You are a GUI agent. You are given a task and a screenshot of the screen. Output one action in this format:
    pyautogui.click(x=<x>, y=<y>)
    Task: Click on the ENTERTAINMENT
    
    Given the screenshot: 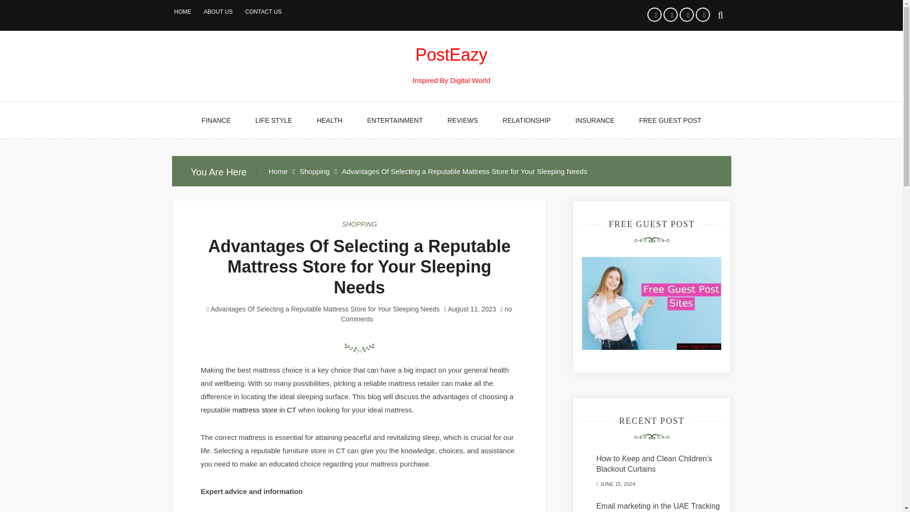 What is the action you would take?
    pyautogui.click(x=394, y=120)
    